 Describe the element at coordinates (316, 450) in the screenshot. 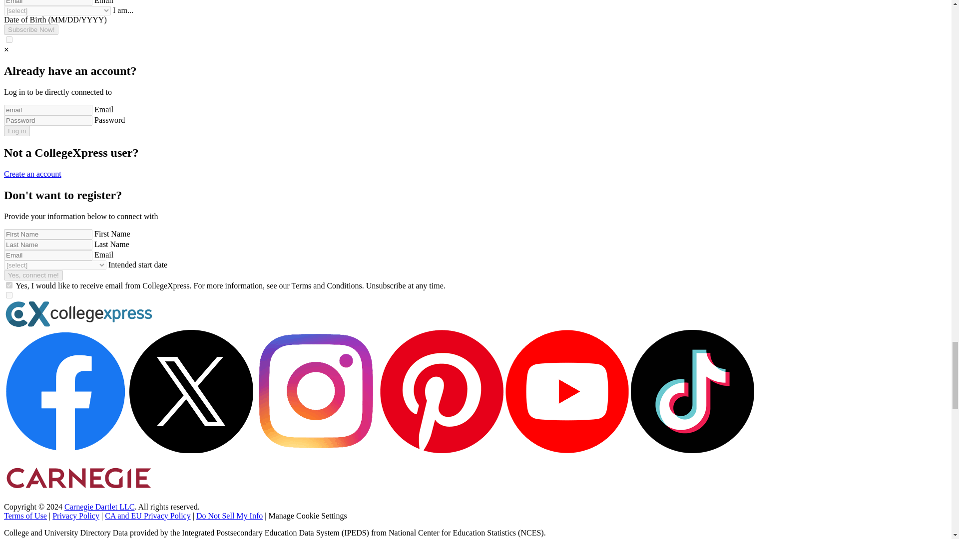

I see `Instagram` at that location.